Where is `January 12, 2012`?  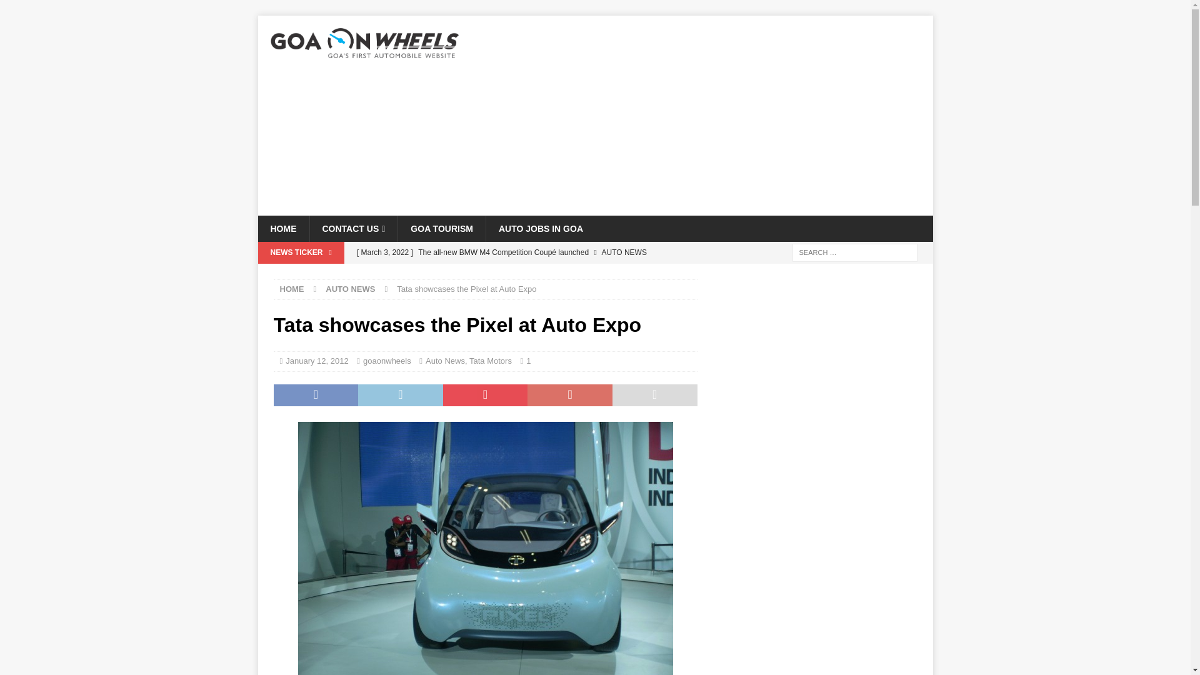 January 12, 2012 is located at coordinates (316, 361).